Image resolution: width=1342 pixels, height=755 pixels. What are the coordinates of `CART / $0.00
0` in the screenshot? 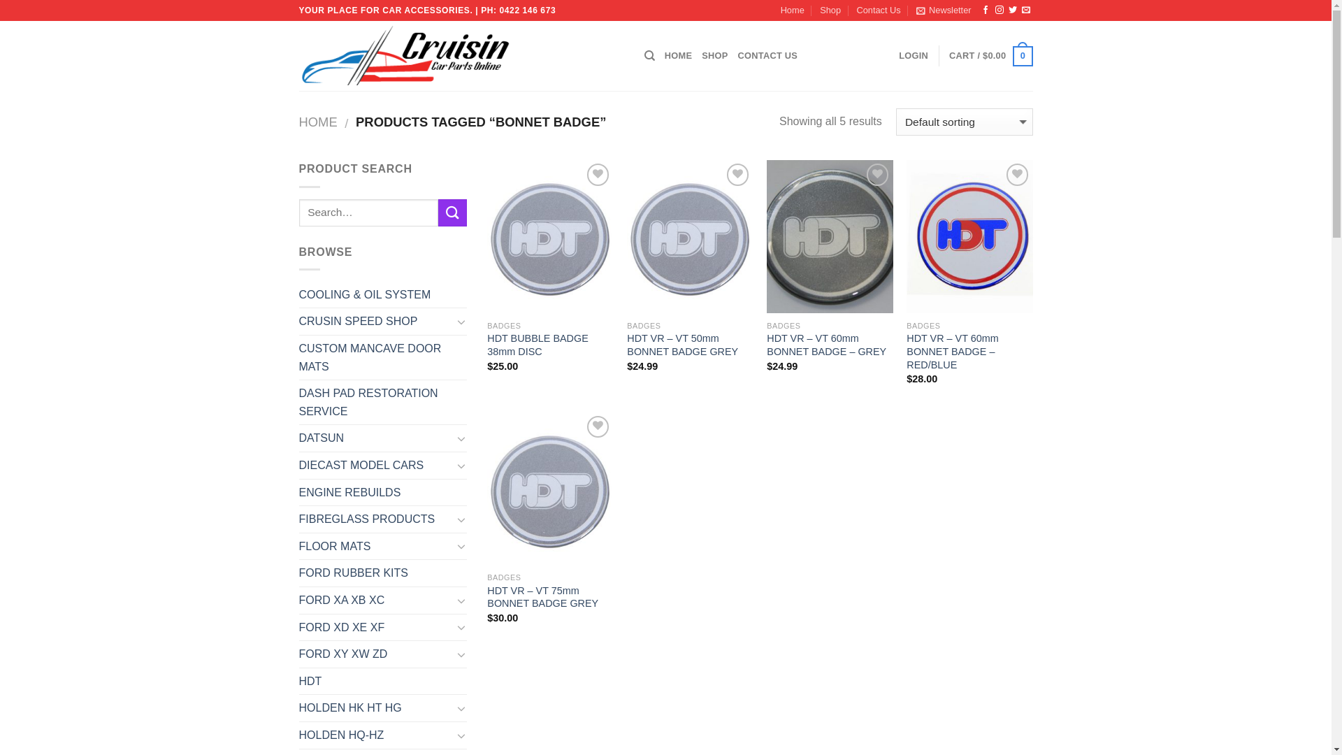 It's located at (991, 57).